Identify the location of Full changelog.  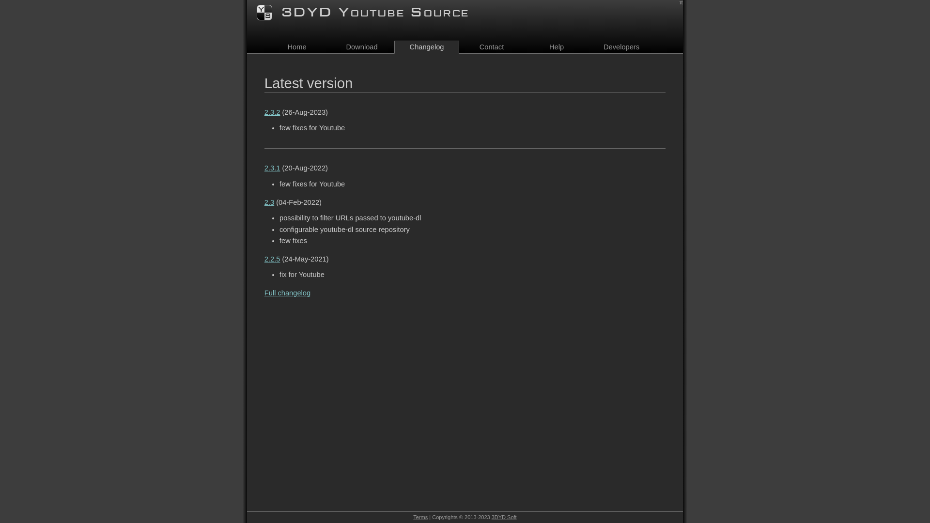
(288, 292).